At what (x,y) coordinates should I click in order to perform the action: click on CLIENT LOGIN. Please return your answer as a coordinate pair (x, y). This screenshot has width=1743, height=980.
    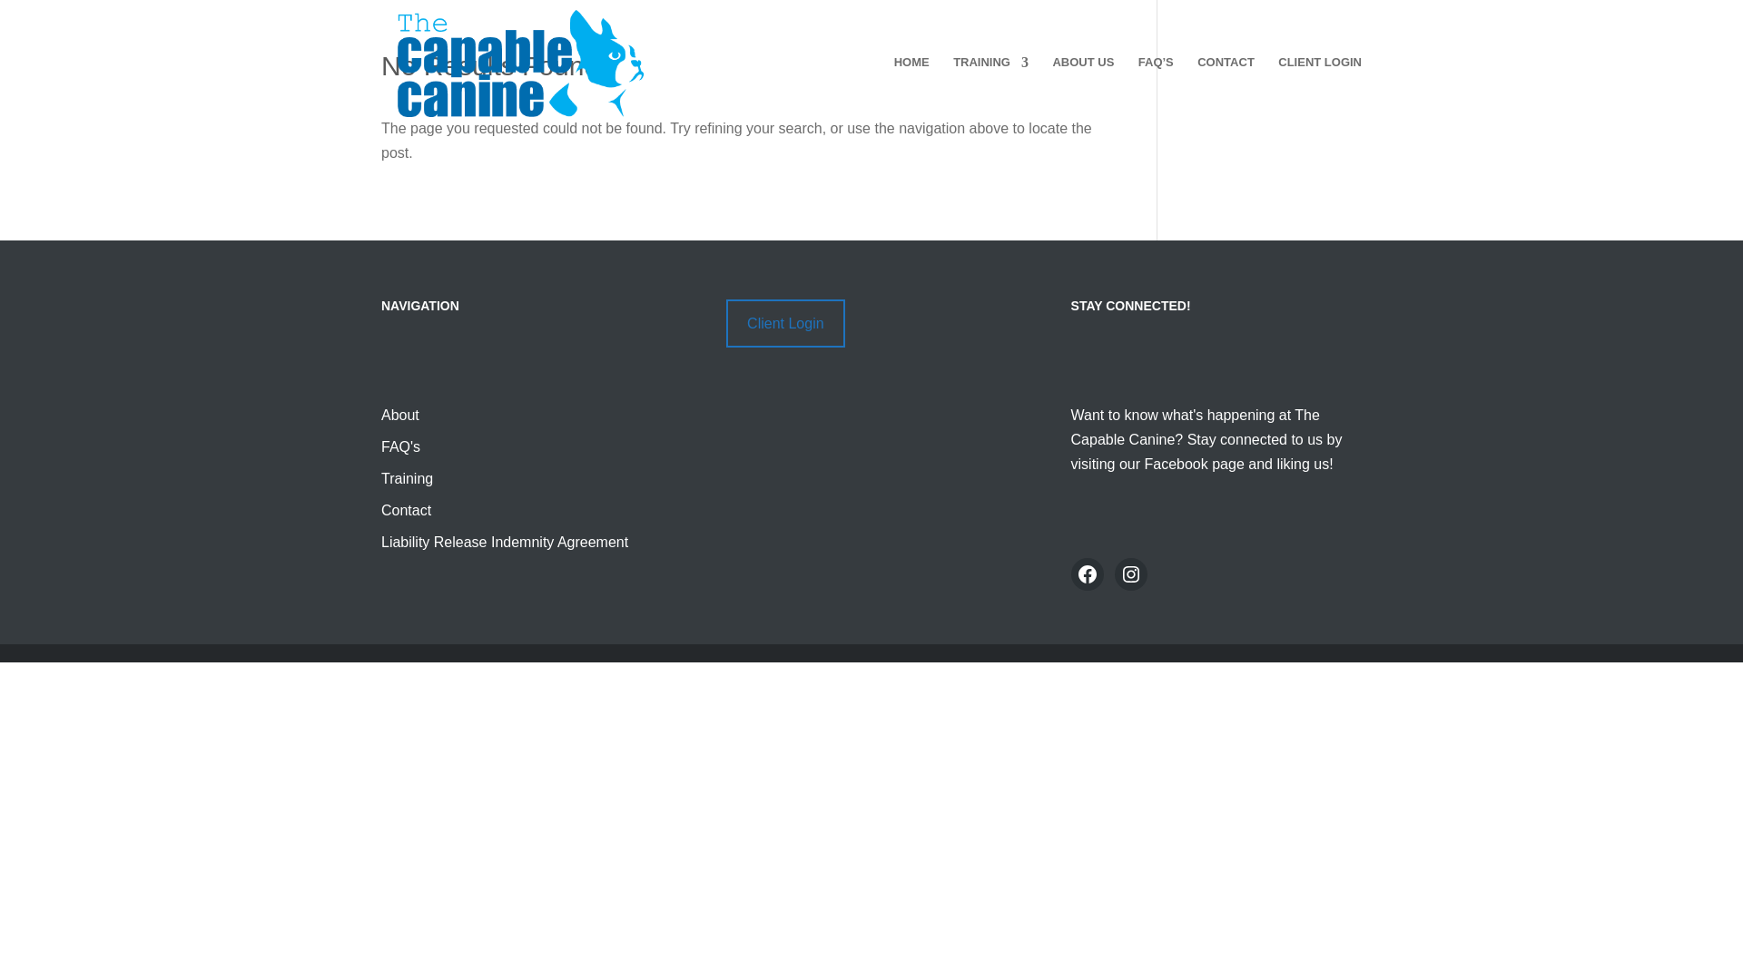
    Looking at the image, I should click on (1319, 91).